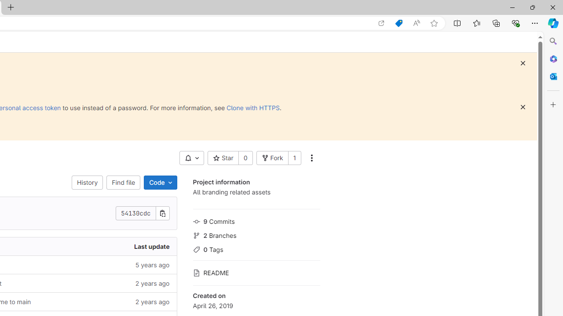 The height and width of the screenshot is (316, 563). Describe the element at coordinates (163, 213) in the screenshot. I see `Copy commit SHA` at that location.